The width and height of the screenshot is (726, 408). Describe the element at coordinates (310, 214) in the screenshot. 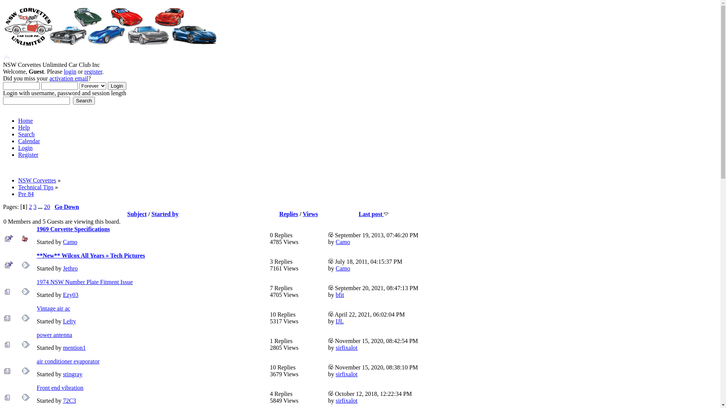

I see `Views` at that location.